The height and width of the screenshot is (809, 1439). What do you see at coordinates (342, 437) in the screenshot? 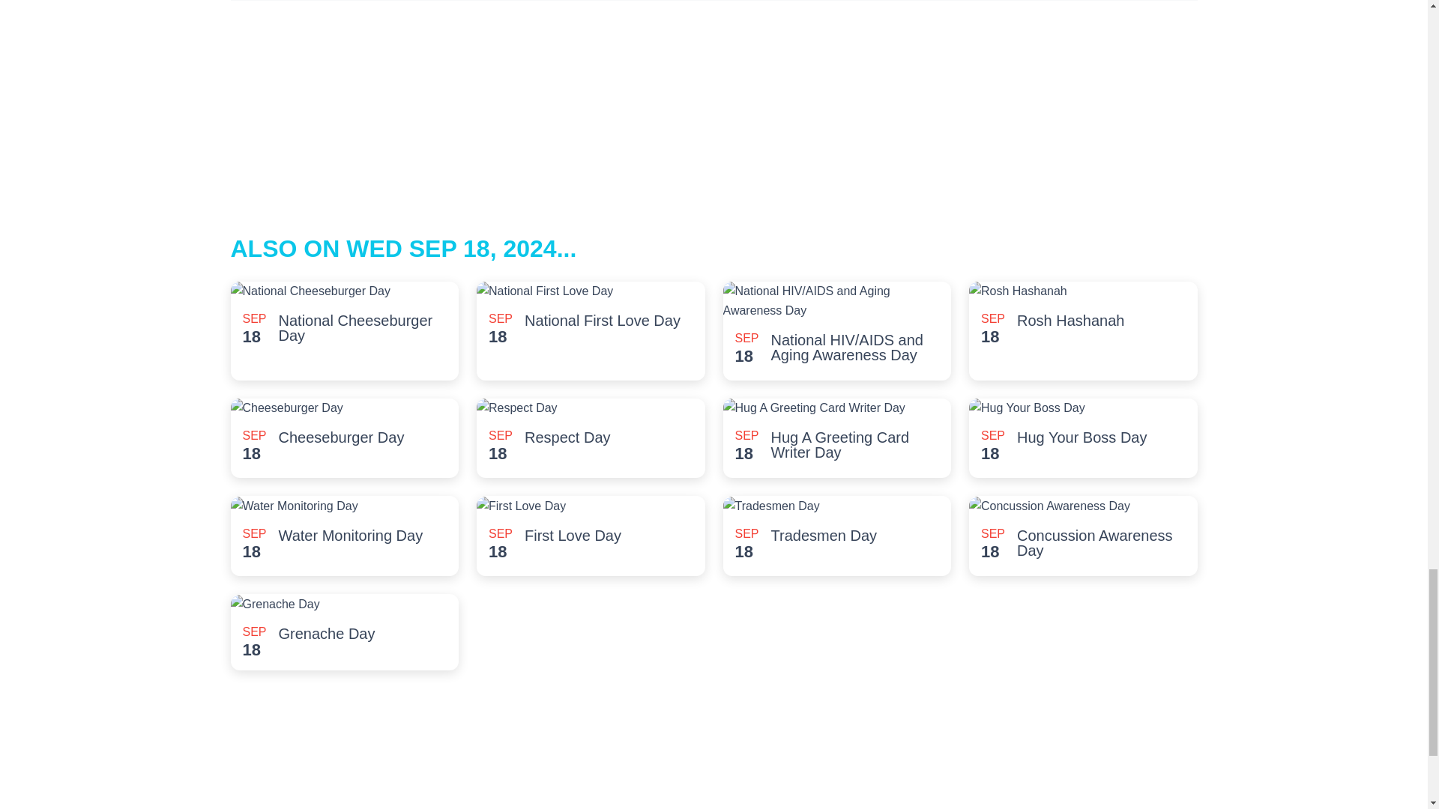
I see `Cheeseburger Day` at bounding box center [342, 437].